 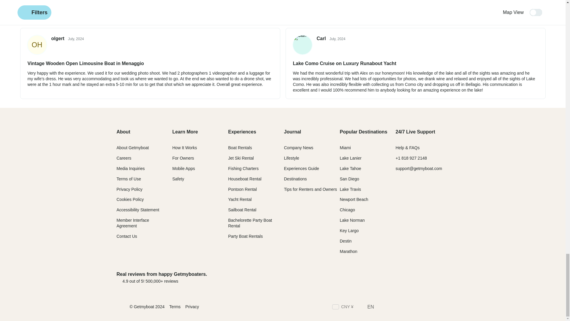 What do you see at coordinates (403, 307) in the screenshot?
I see `Instagram` at bounding box center [403, 307].